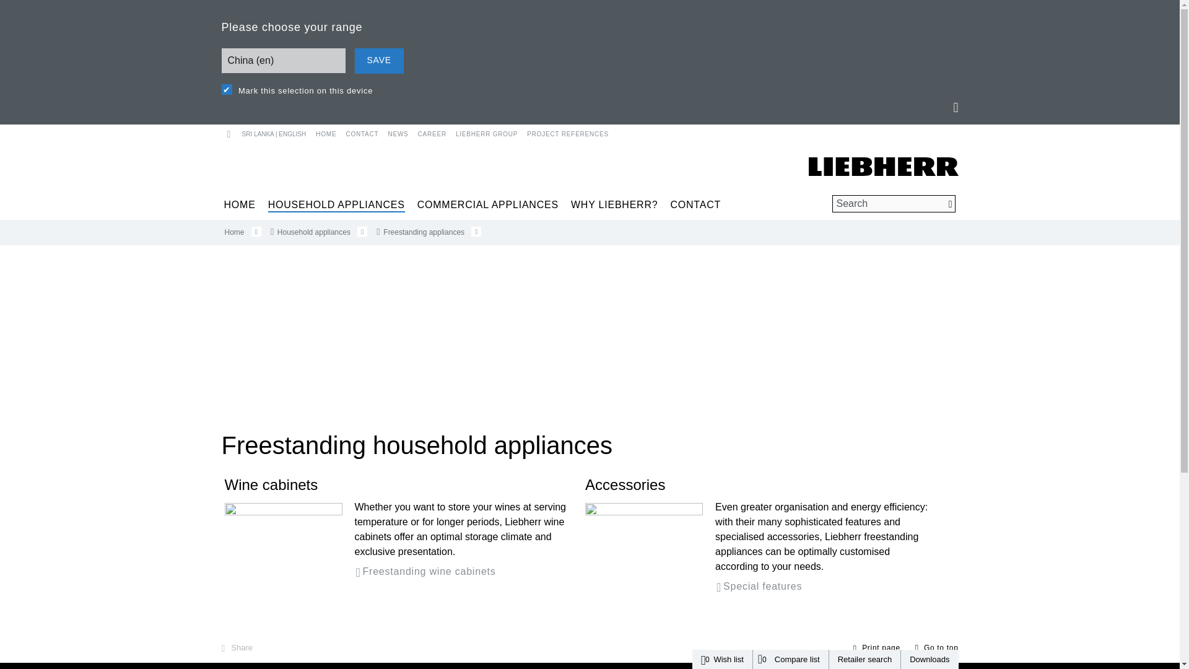 The height and width of the screenshot is (669, 1189). What do you see at coordinates (324, 131) in the screenshot?
I see `HOME` at bounding box center [324, 131].